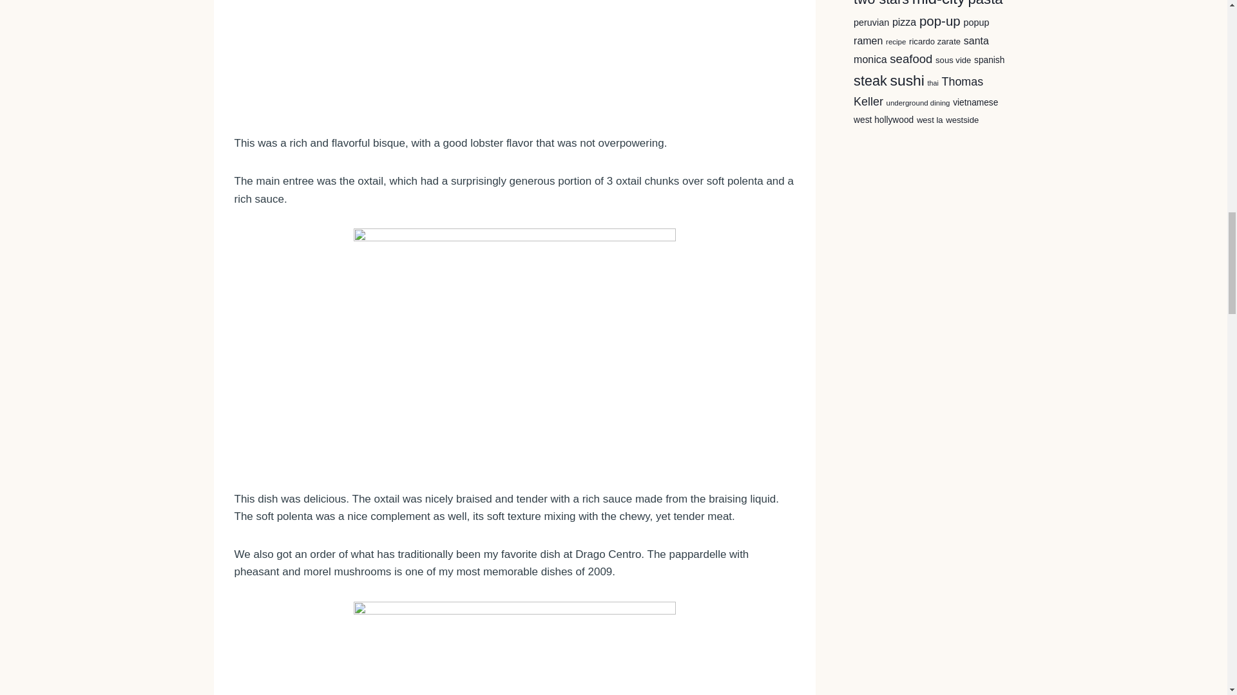 This screenshot has width=1237, height=695. Describe the element at coordinates (514, 349) in the screenshot. I see `oxtail` at that location.